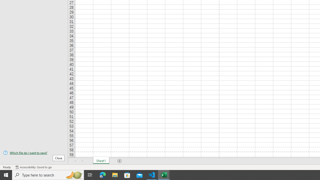 The width and height of the screenshot is (320, 180). I want to click on Scroll Right, so click(82, 161).